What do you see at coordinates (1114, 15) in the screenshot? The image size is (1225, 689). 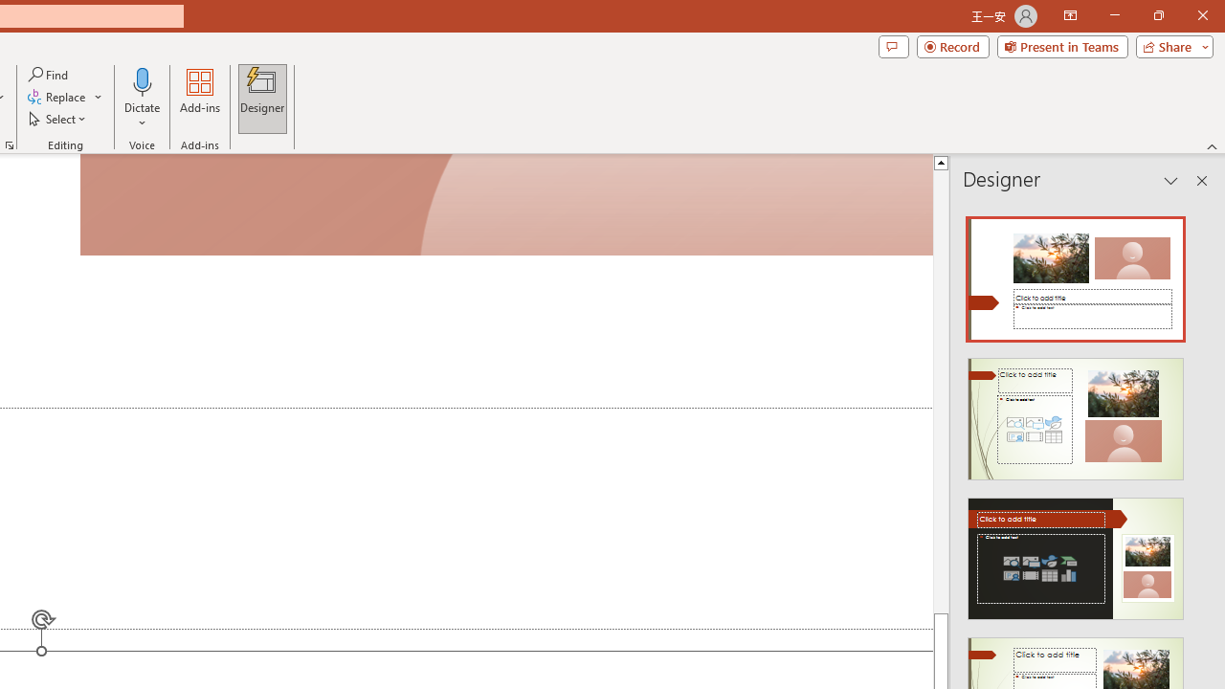 I see `Minimize` at bounding box center [1114, 15].